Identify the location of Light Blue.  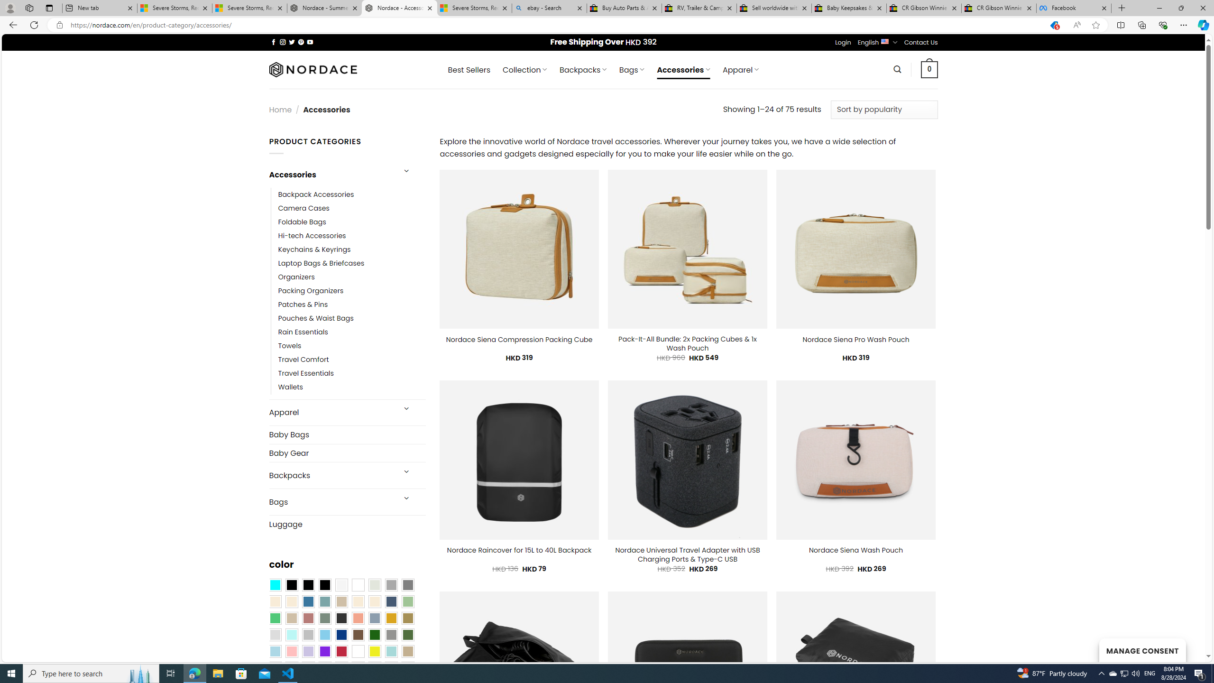
(275, 651).